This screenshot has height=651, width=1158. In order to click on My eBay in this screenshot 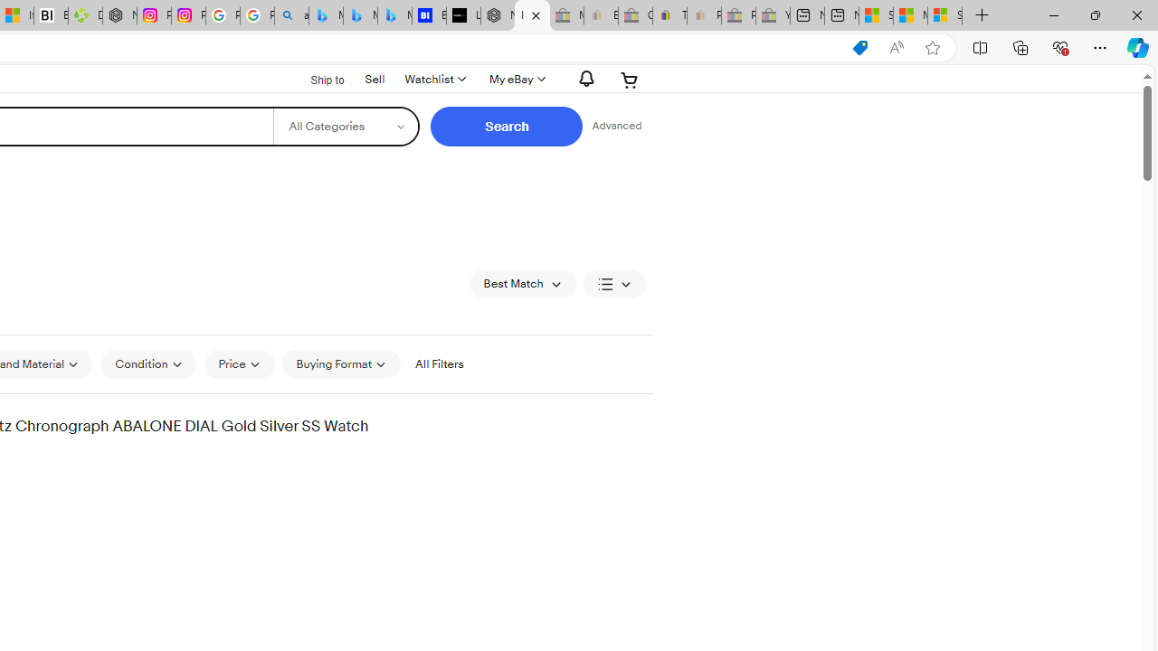, I will do `click(516, 80)`.